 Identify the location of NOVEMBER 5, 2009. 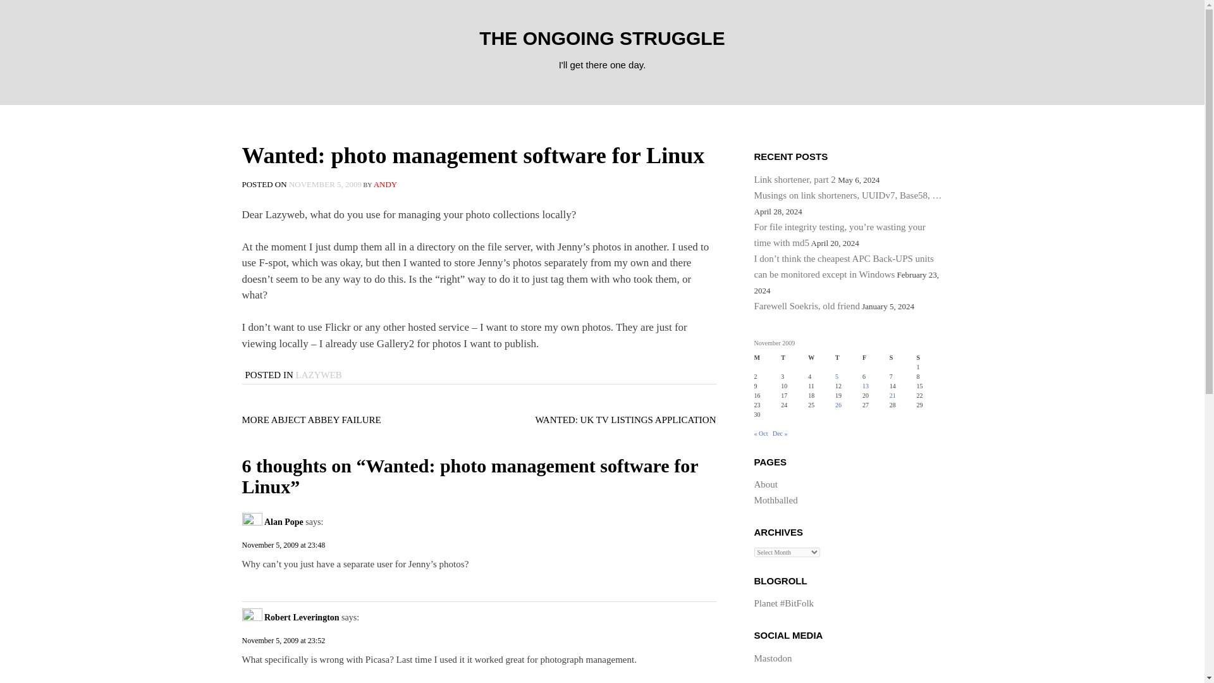
(325, 185).